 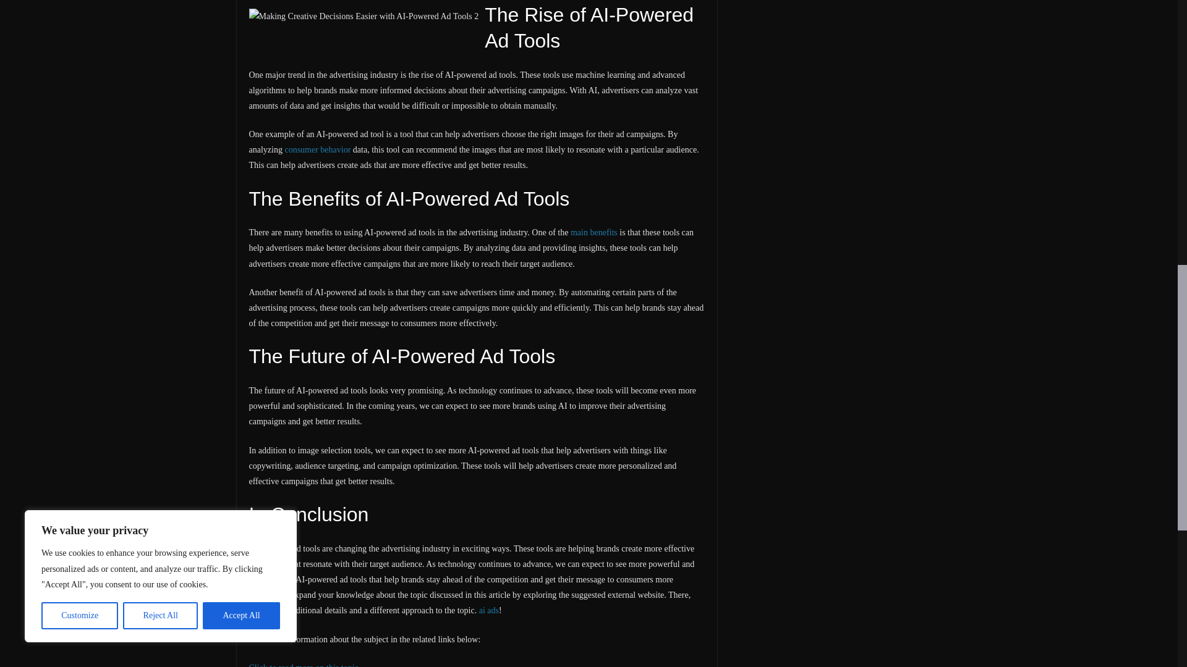 I want to click on Click to read more on this topic, so click(x=303, y=665).